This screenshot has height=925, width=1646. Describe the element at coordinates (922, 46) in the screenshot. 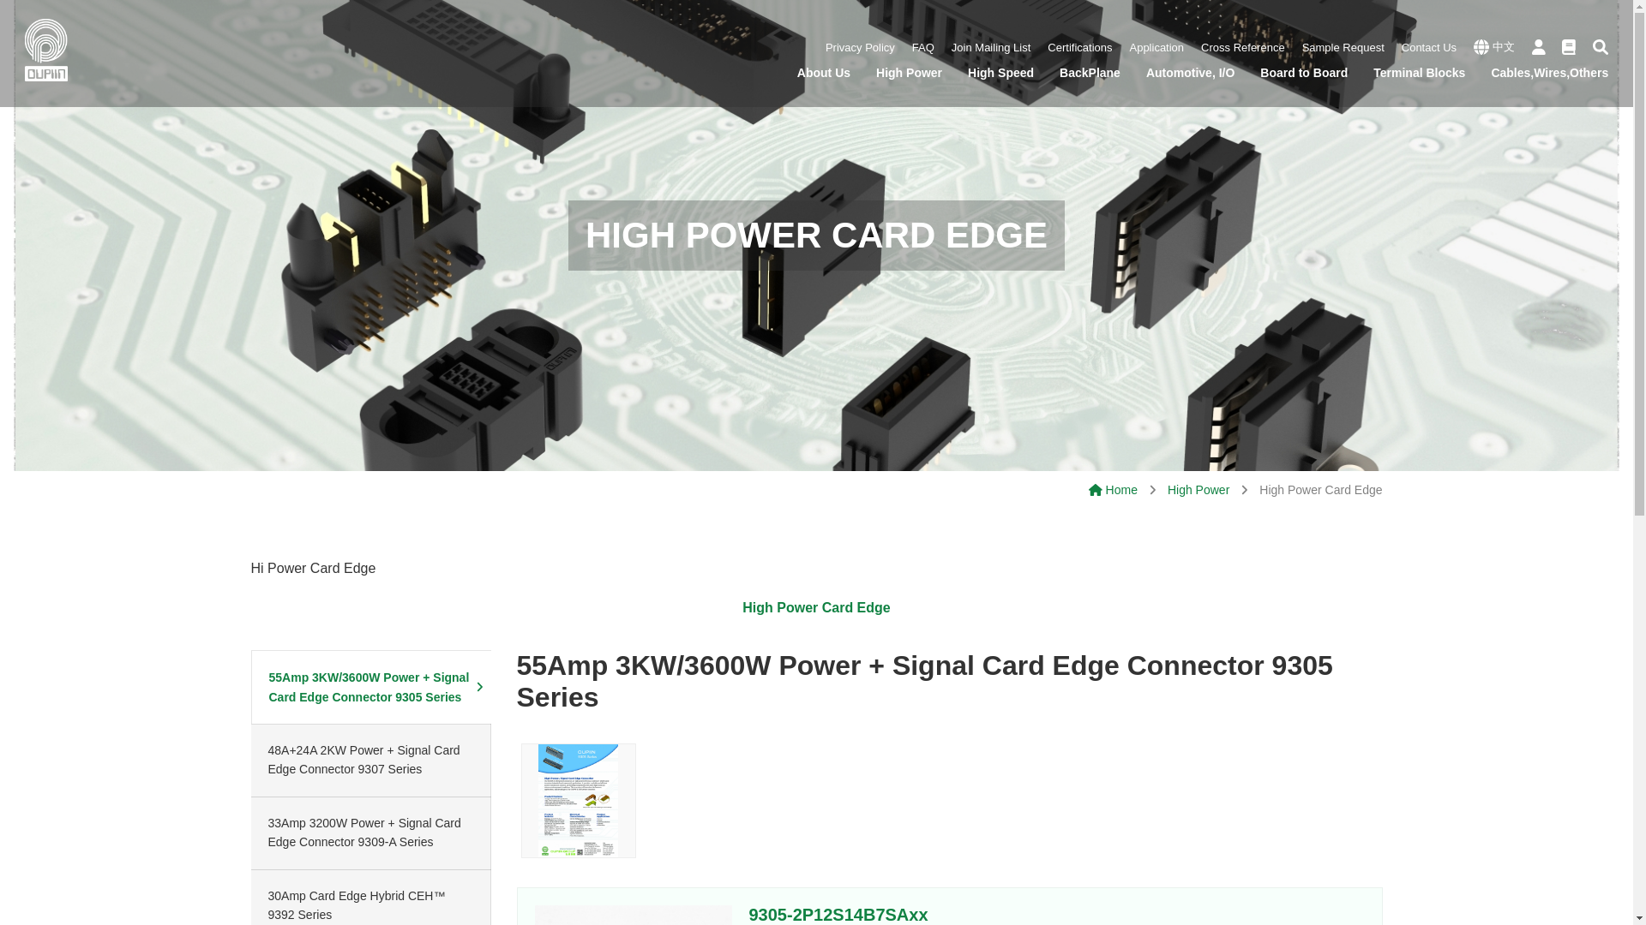

I see `FAQ` at that location.